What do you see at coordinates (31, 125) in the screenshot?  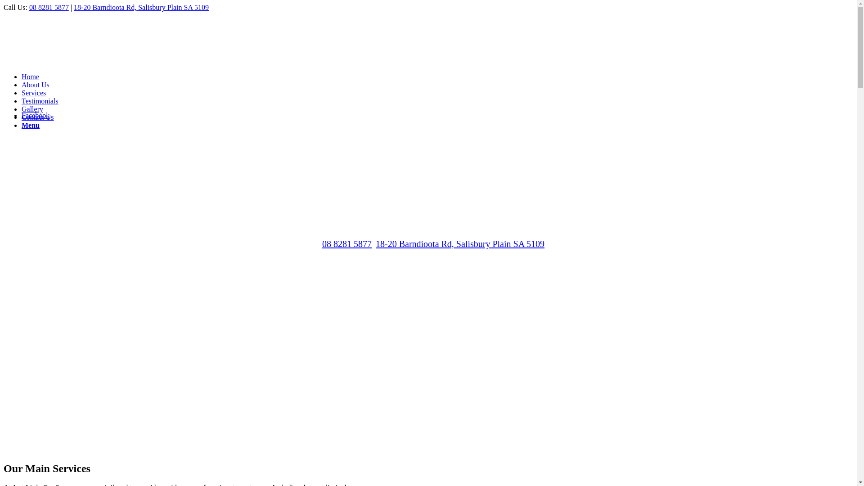 I see `Menu` at bounding box center [31, 125].